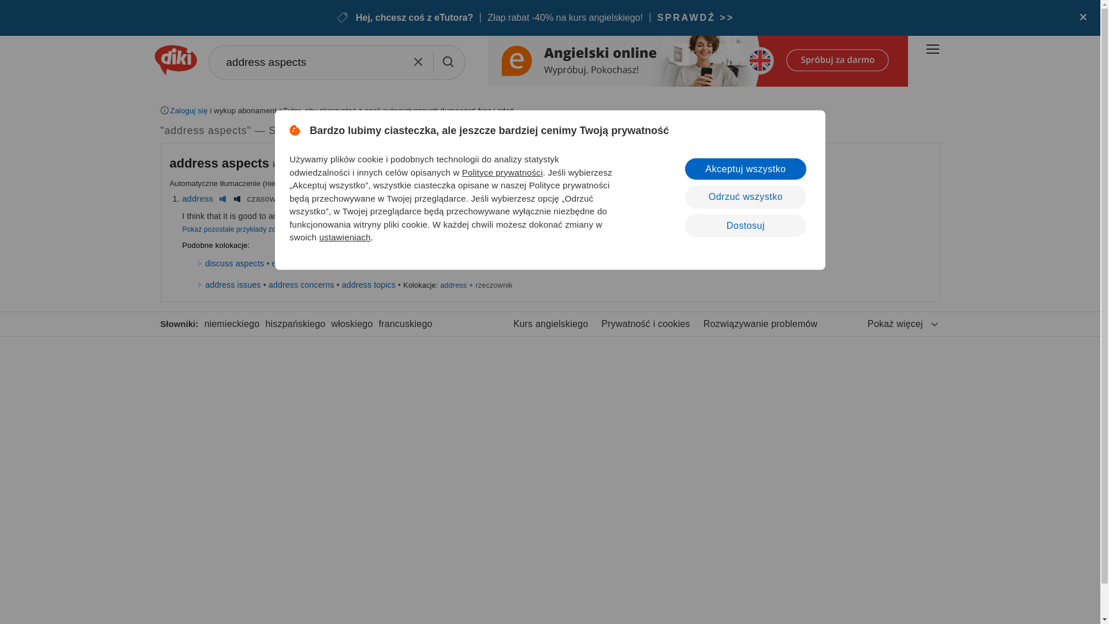  Describe the element at coordinates (235, 263) in the screenshot. I see `discuss aspects` at that location.